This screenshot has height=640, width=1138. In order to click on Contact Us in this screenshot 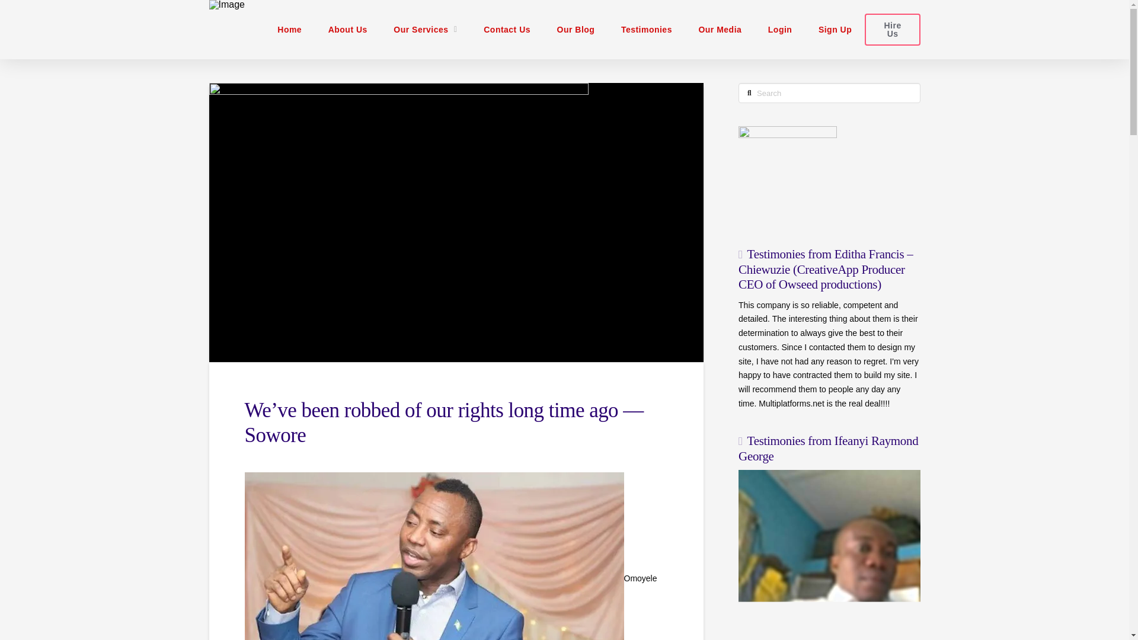, I will do `click(507, 30)`.